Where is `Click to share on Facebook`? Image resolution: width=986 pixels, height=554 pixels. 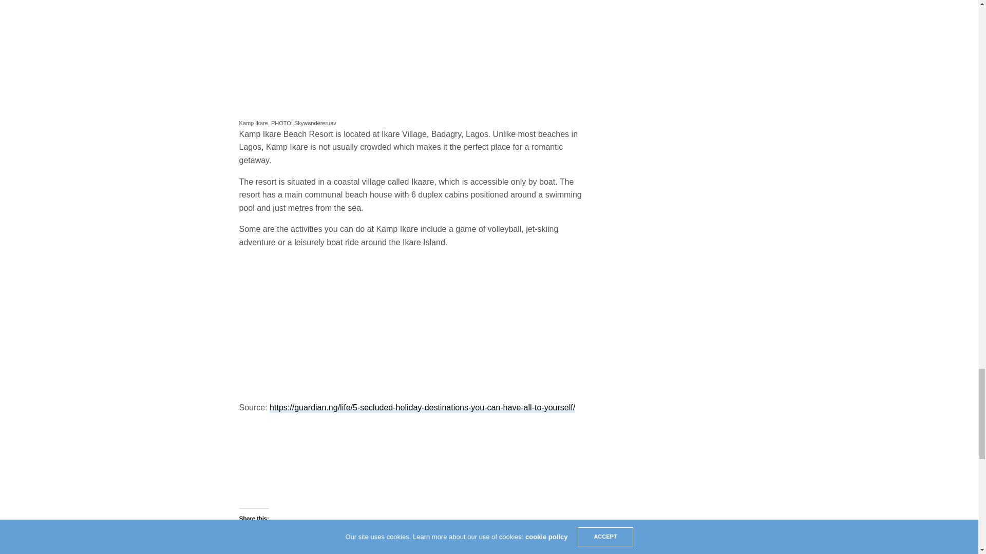
Click to share on Facebook is located at coordinates (268, 537).